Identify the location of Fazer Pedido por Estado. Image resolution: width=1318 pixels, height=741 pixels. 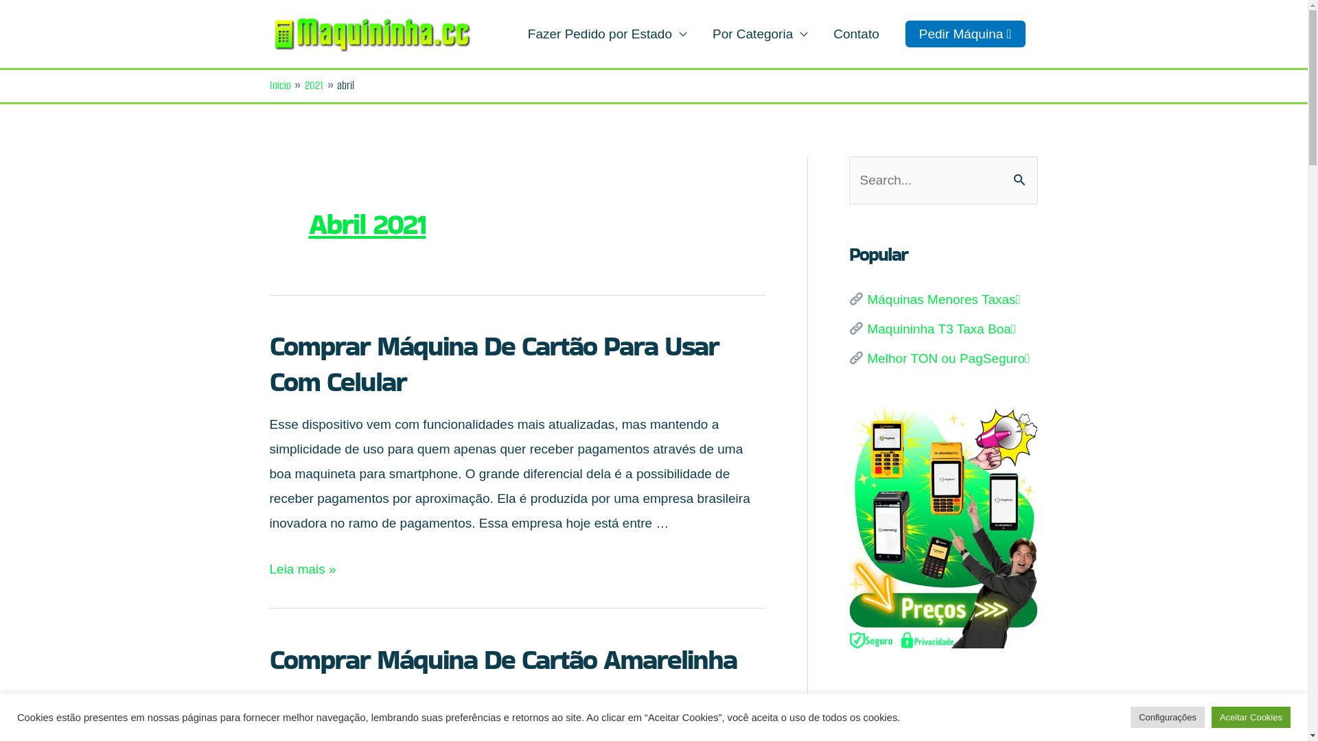
(607, 34).